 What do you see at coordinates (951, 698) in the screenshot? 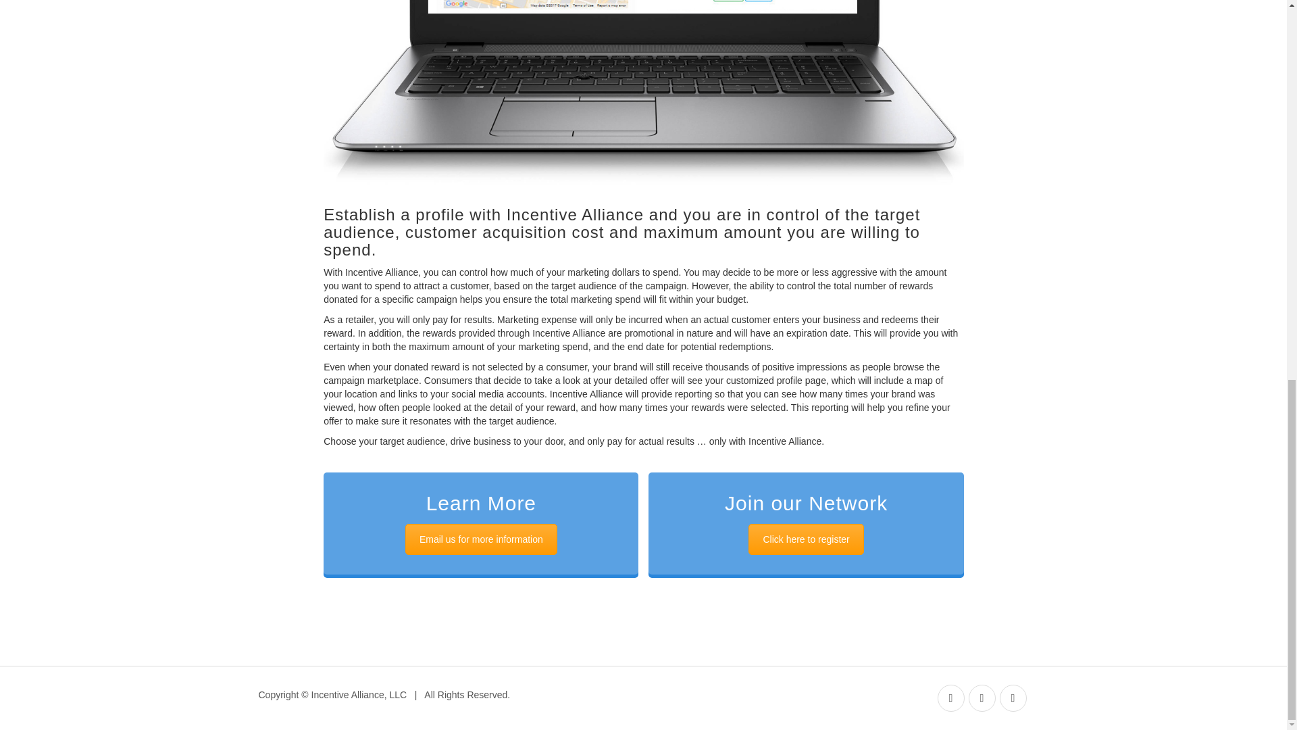
I see `Facebook` at bounding box center [951, 698].